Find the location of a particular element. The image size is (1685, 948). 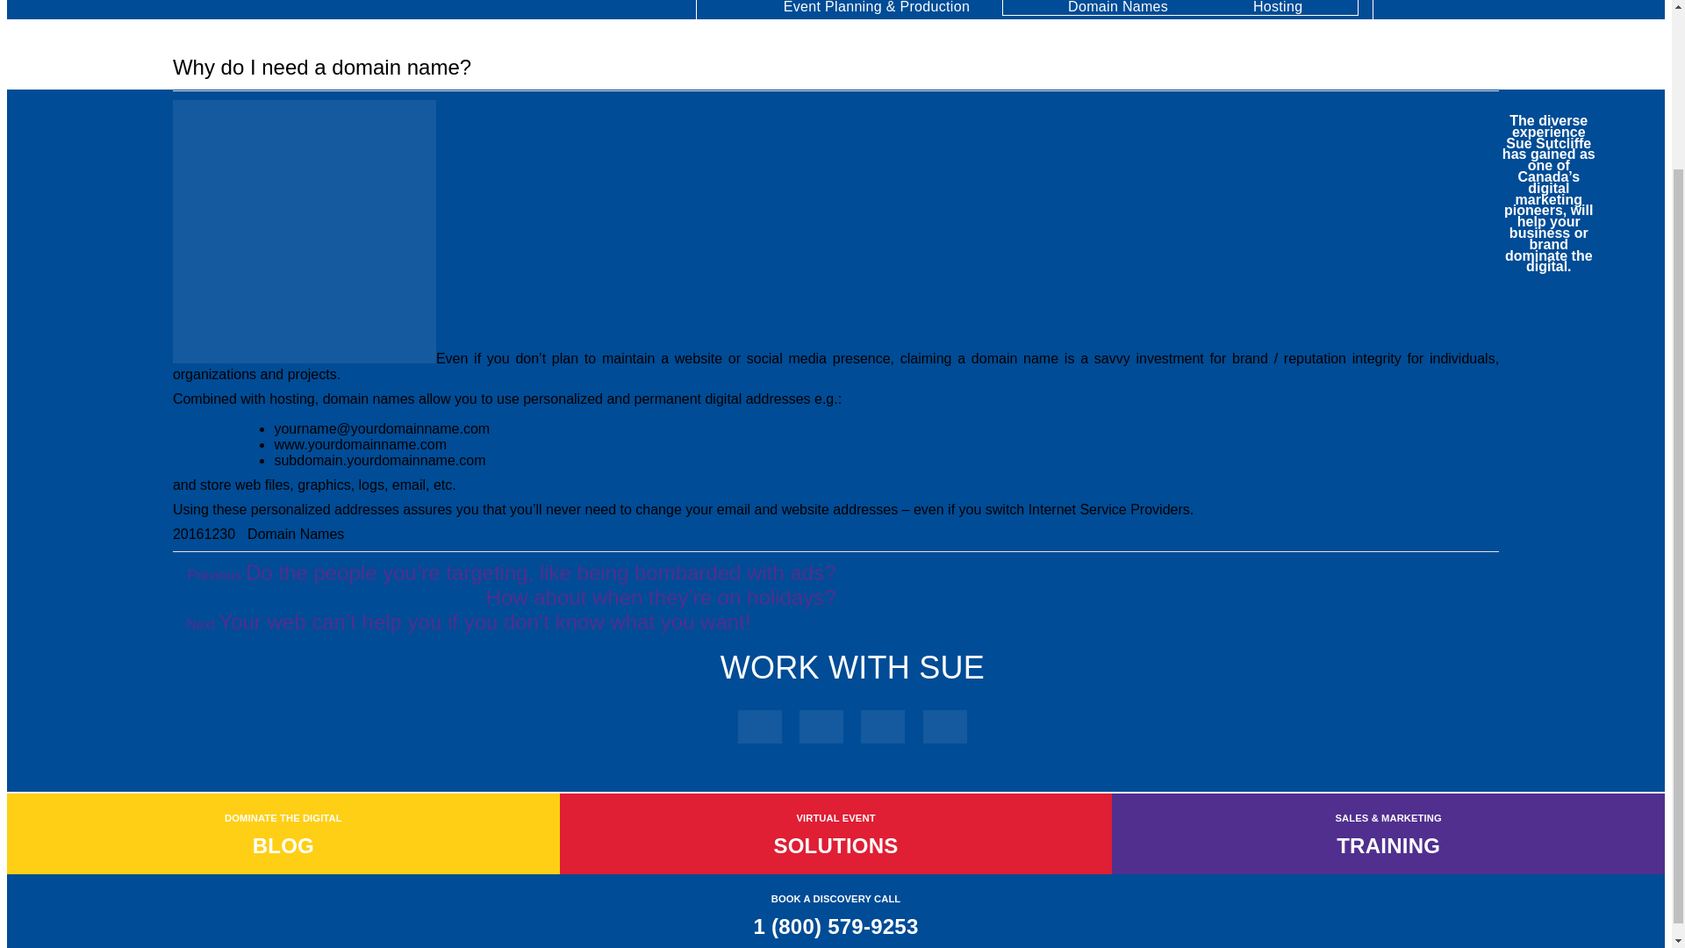

WORK WITH SUE is located at coordinates (852, 667).